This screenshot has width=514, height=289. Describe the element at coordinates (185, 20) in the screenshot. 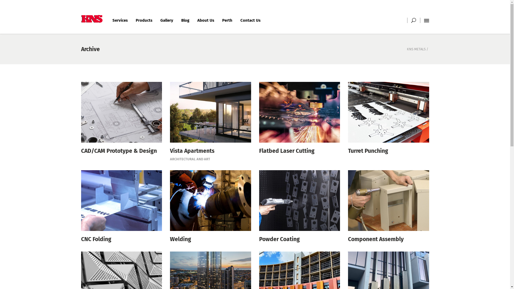

I see `Blog` at that location.